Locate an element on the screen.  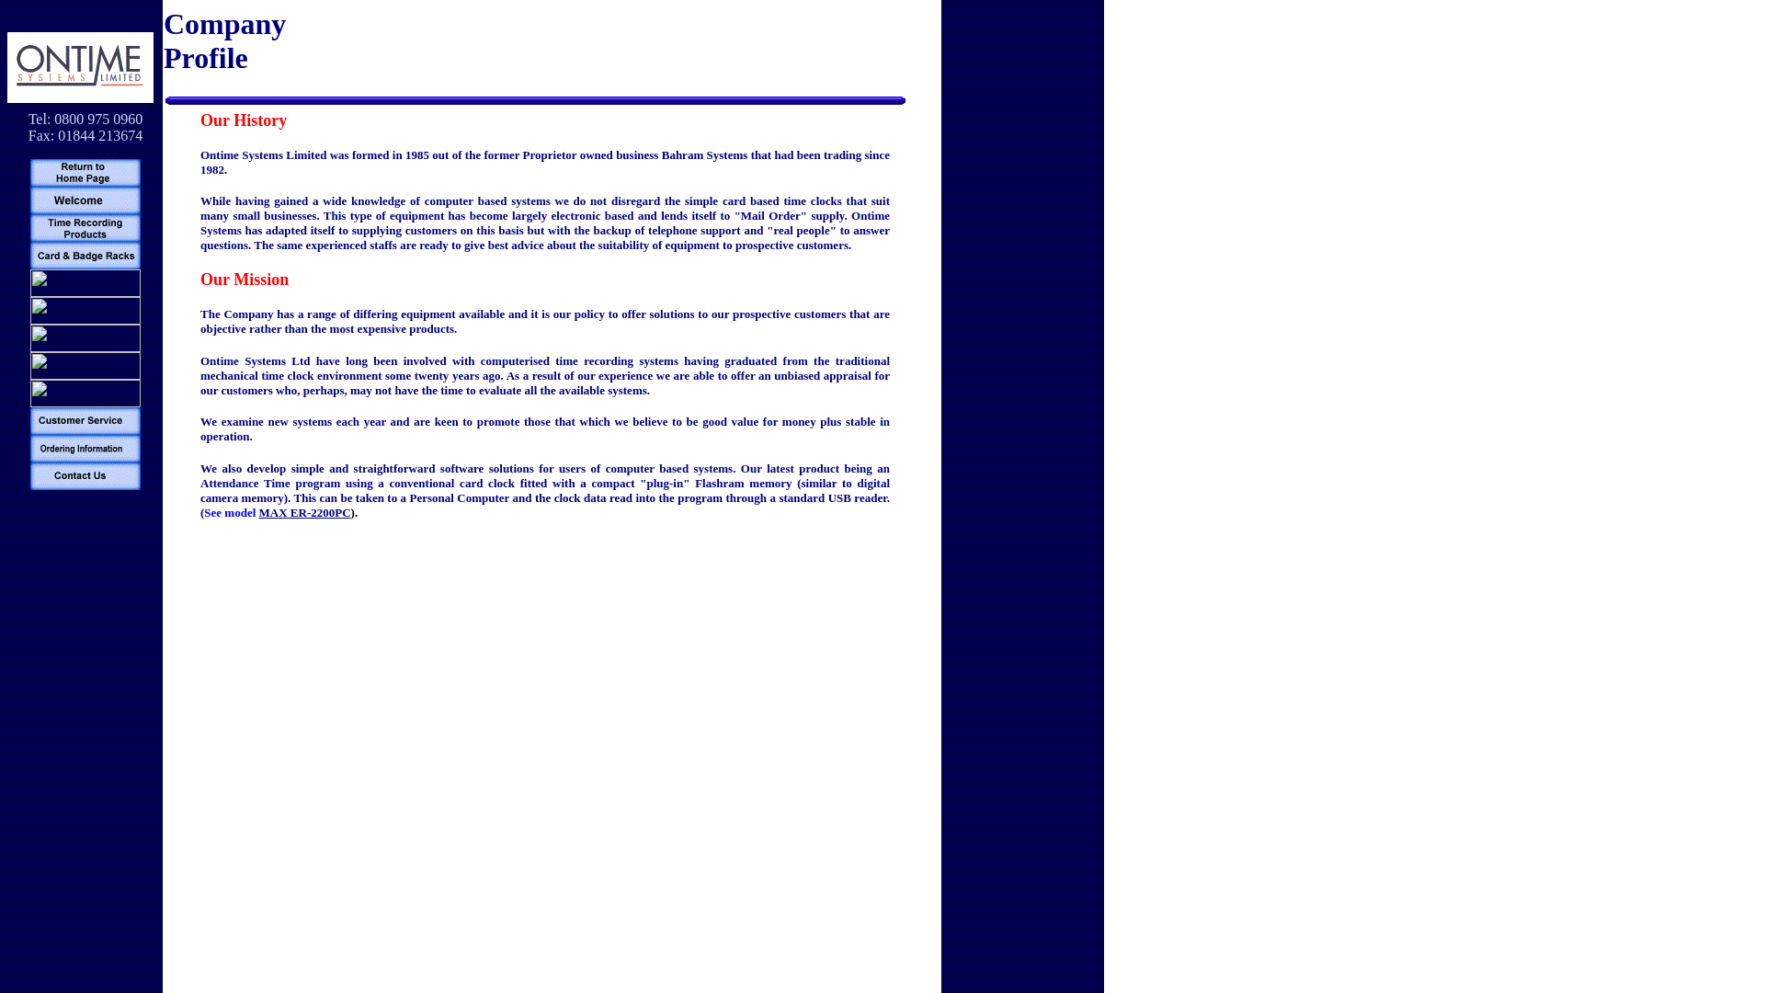
Fax: 01844 213674 is located at coordinates (85, 135).